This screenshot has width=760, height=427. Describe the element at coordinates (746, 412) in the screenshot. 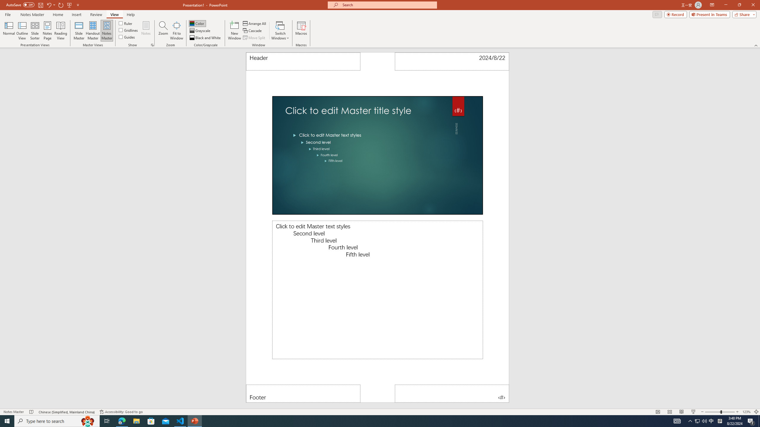

I see `Zoom 123%` at that location.